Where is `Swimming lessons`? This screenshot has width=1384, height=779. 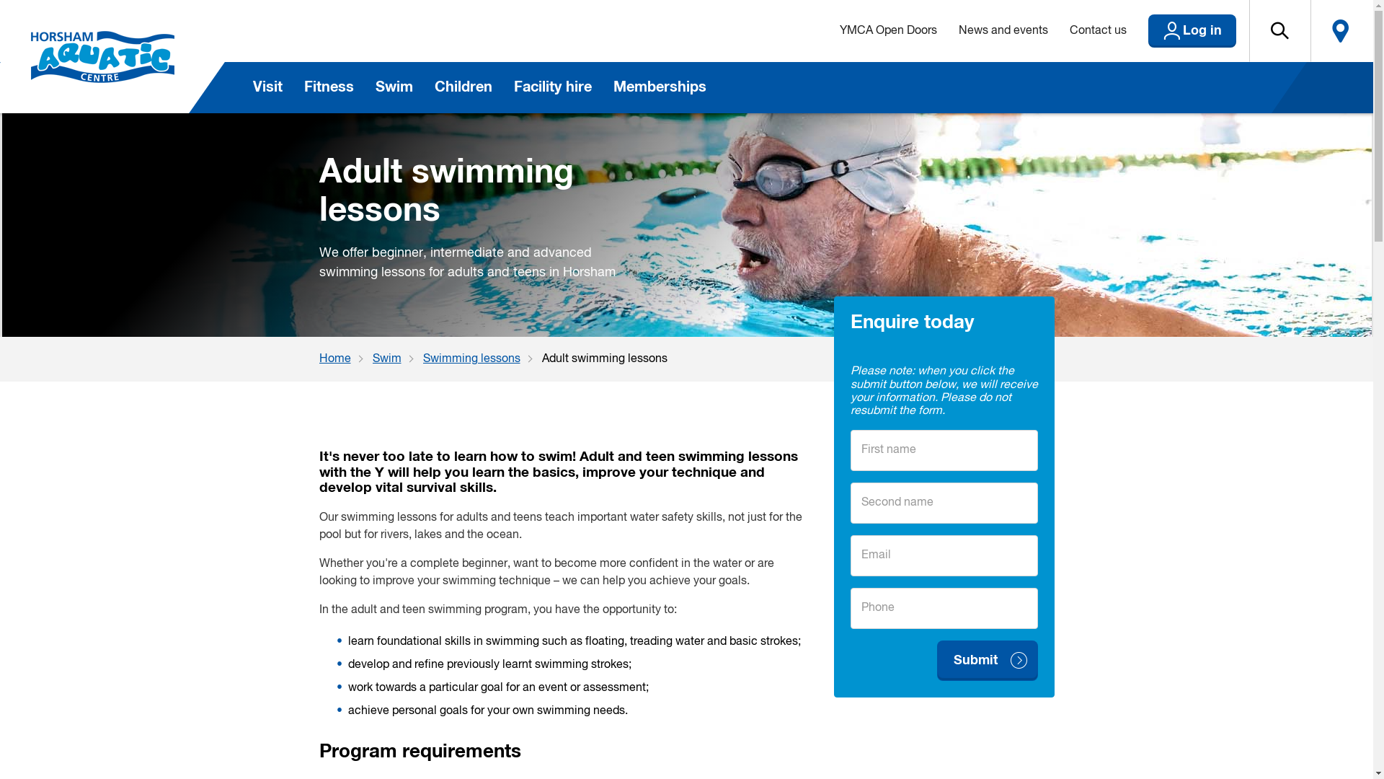
Swimming lessons is located at coordinates (482, 359).